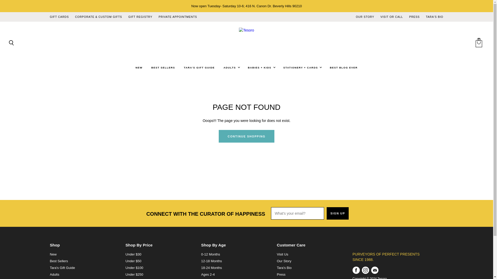 Image resolution: width=497 pixels, height=279 pixels. What do you see at coordinates (478, 43) in the screenshot?
I see `View cart` at bounding box center [478, 43].